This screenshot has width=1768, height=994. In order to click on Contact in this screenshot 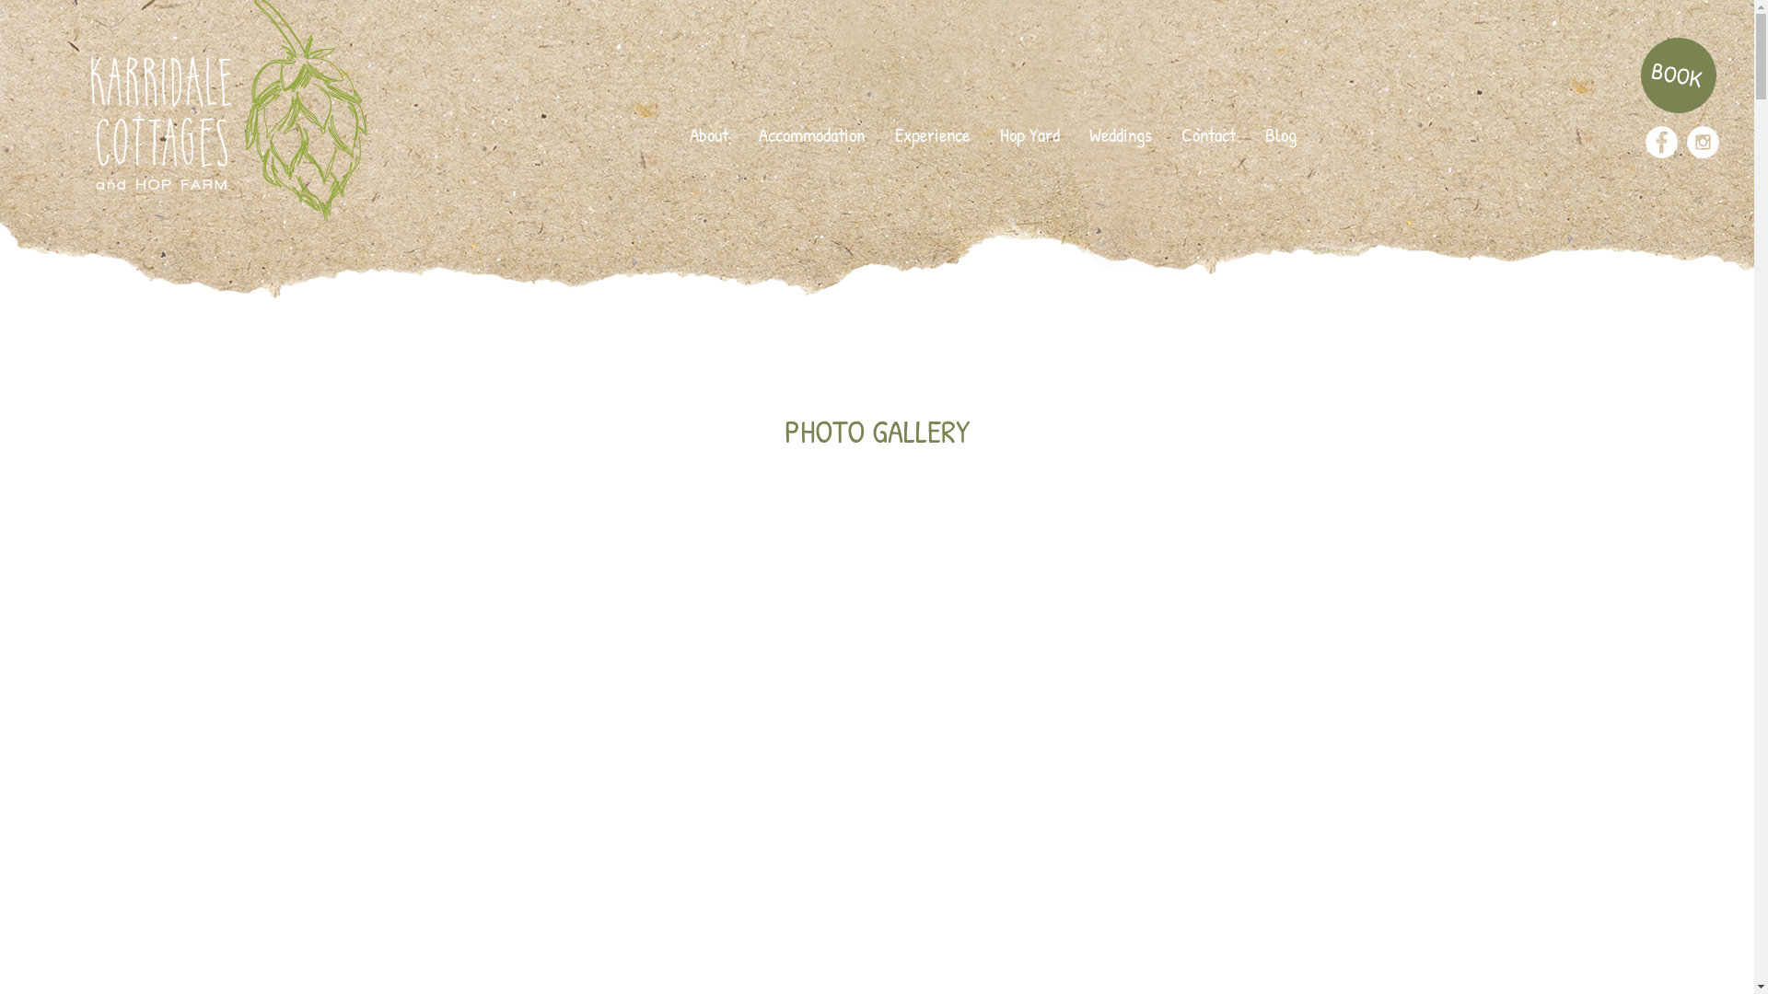, I will do `click(1208, 135)`.